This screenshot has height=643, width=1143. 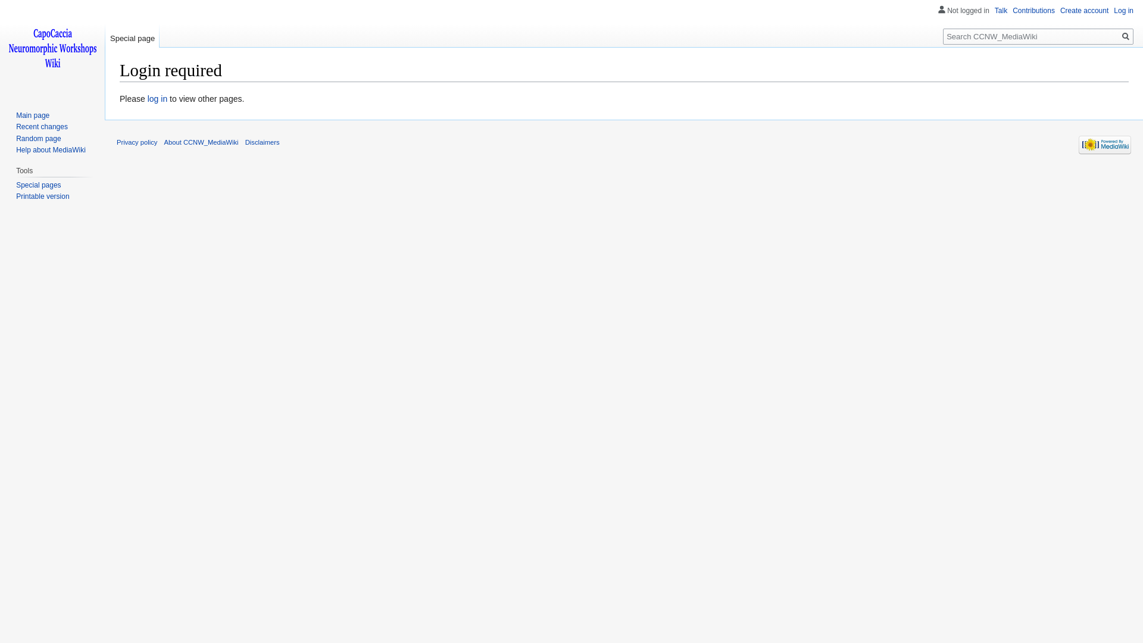 What do you see at coordinates (201, 142) in the screenshot?
I see `About CCNW_MediaWiki` at bounding box center [201, 142].